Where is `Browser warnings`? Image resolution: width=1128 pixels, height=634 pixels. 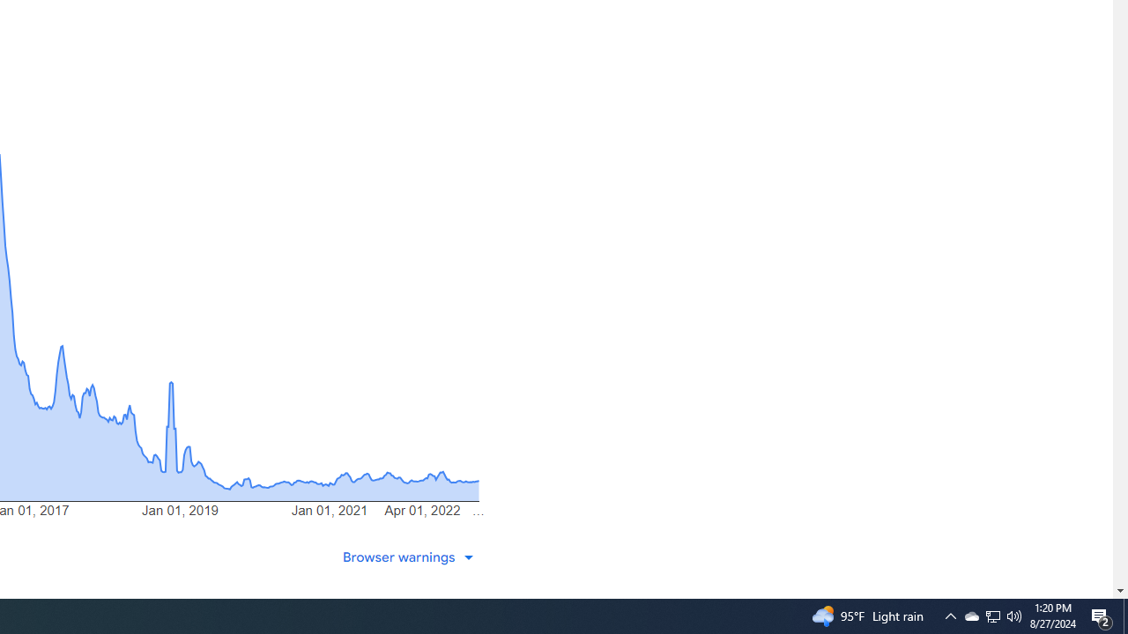
Browser warnings is located at coordinates (411, 557).